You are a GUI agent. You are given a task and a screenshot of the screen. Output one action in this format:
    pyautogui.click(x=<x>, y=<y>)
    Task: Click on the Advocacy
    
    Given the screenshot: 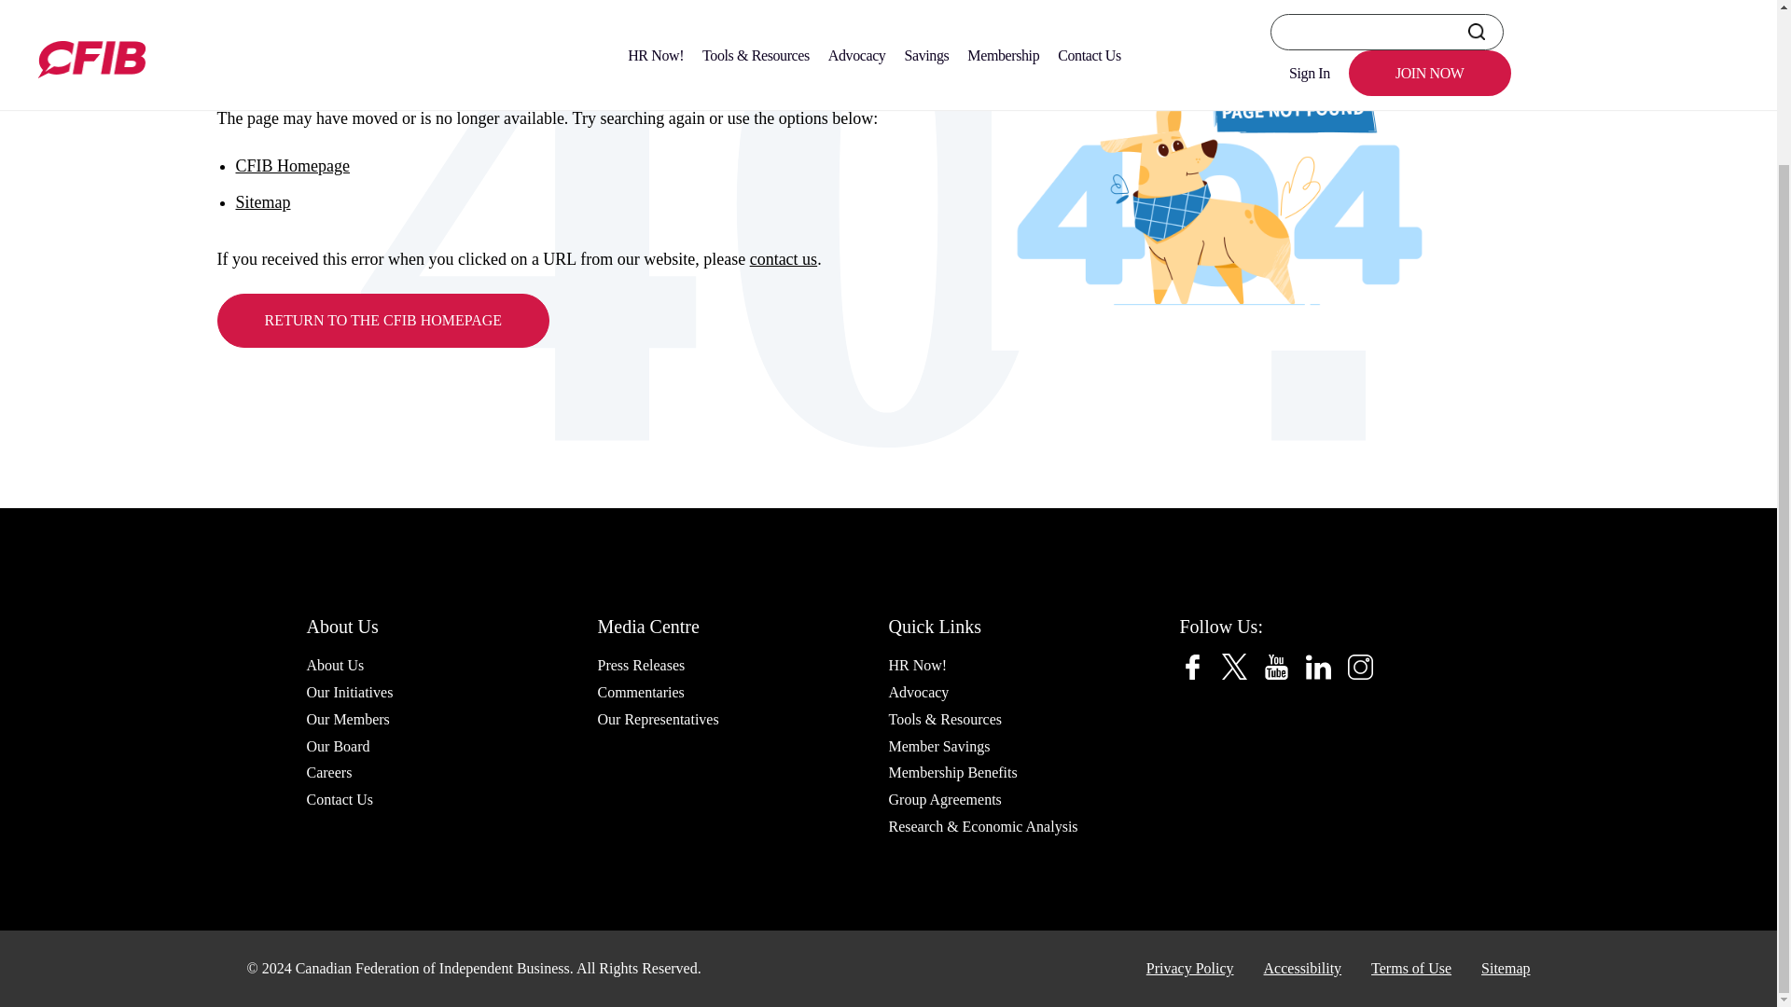 What is the action you would take?
    pyautogui.click(x=918, y=692)
    